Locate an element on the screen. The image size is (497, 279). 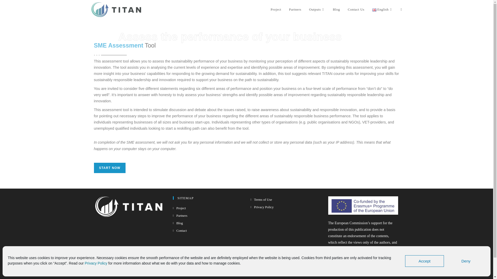
Privacy Policy is located at coordinates (262, 207).